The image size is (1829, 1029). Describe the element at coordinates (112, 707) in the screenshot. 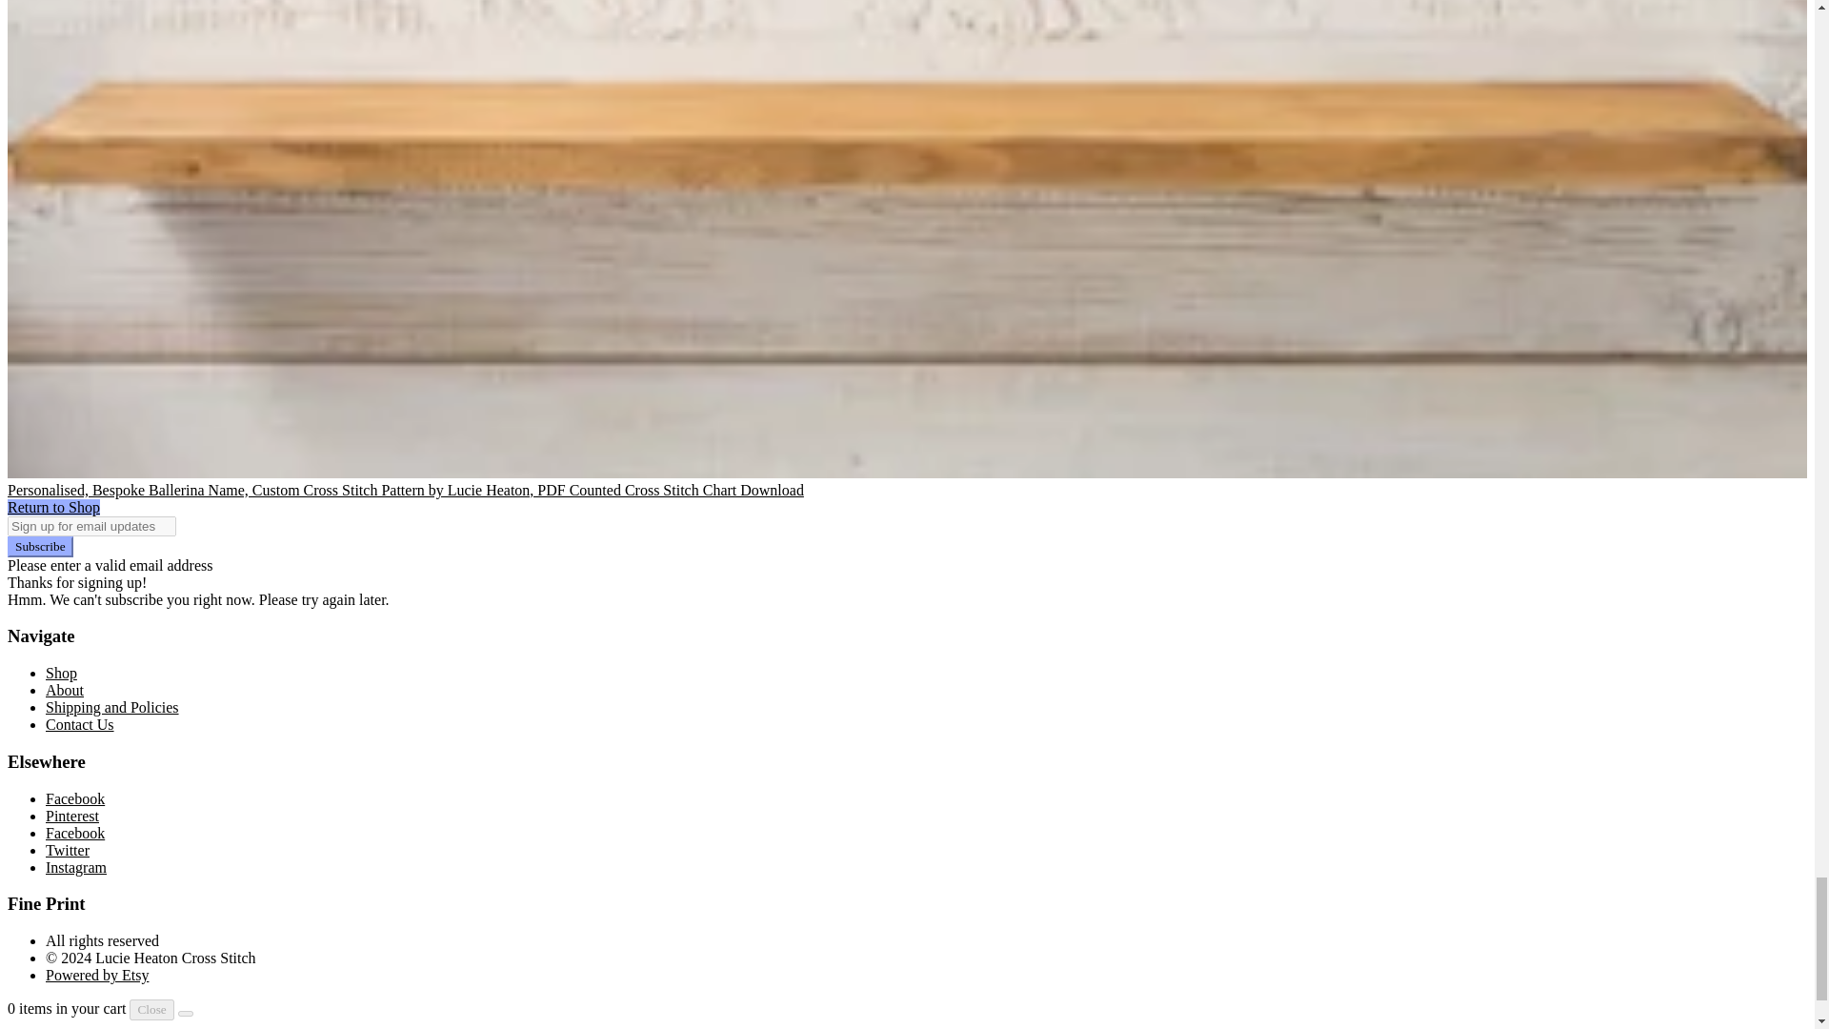

I see `Shipping and Policies` at that location.